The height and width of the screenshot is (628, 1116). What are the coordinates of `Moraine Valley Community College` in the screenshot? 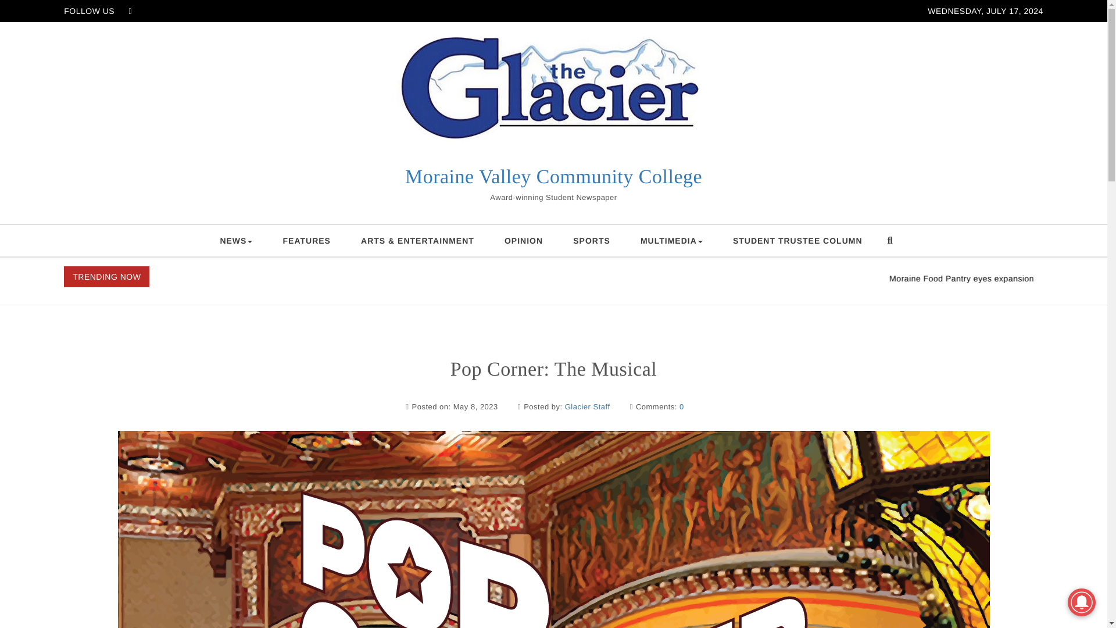 It's located at (553, 177).